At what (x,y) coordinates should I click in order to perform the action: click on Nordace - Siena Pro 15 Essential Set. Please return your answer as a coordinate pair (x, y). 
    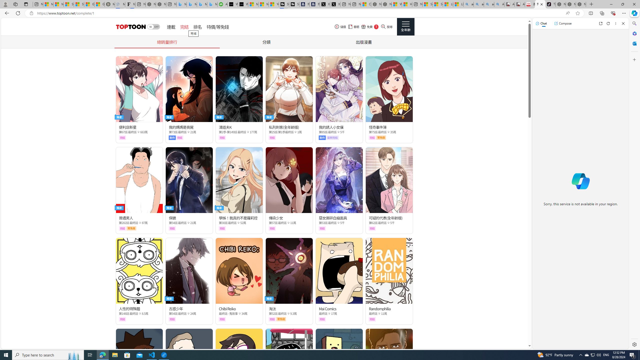
    Looking at the image, I should click on (580, 4).